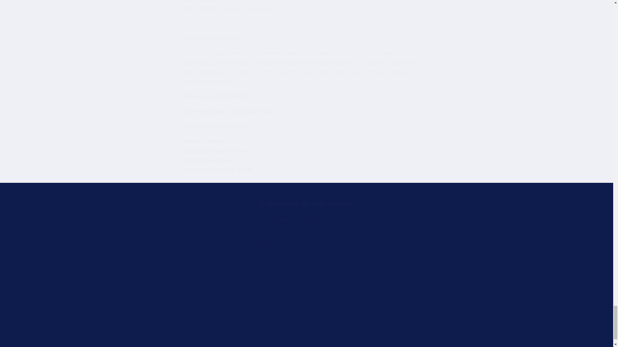  What do you see at coordinates (306, 296) in the screenshot?
I see `Contact Us` at bounding box center [306, 296].